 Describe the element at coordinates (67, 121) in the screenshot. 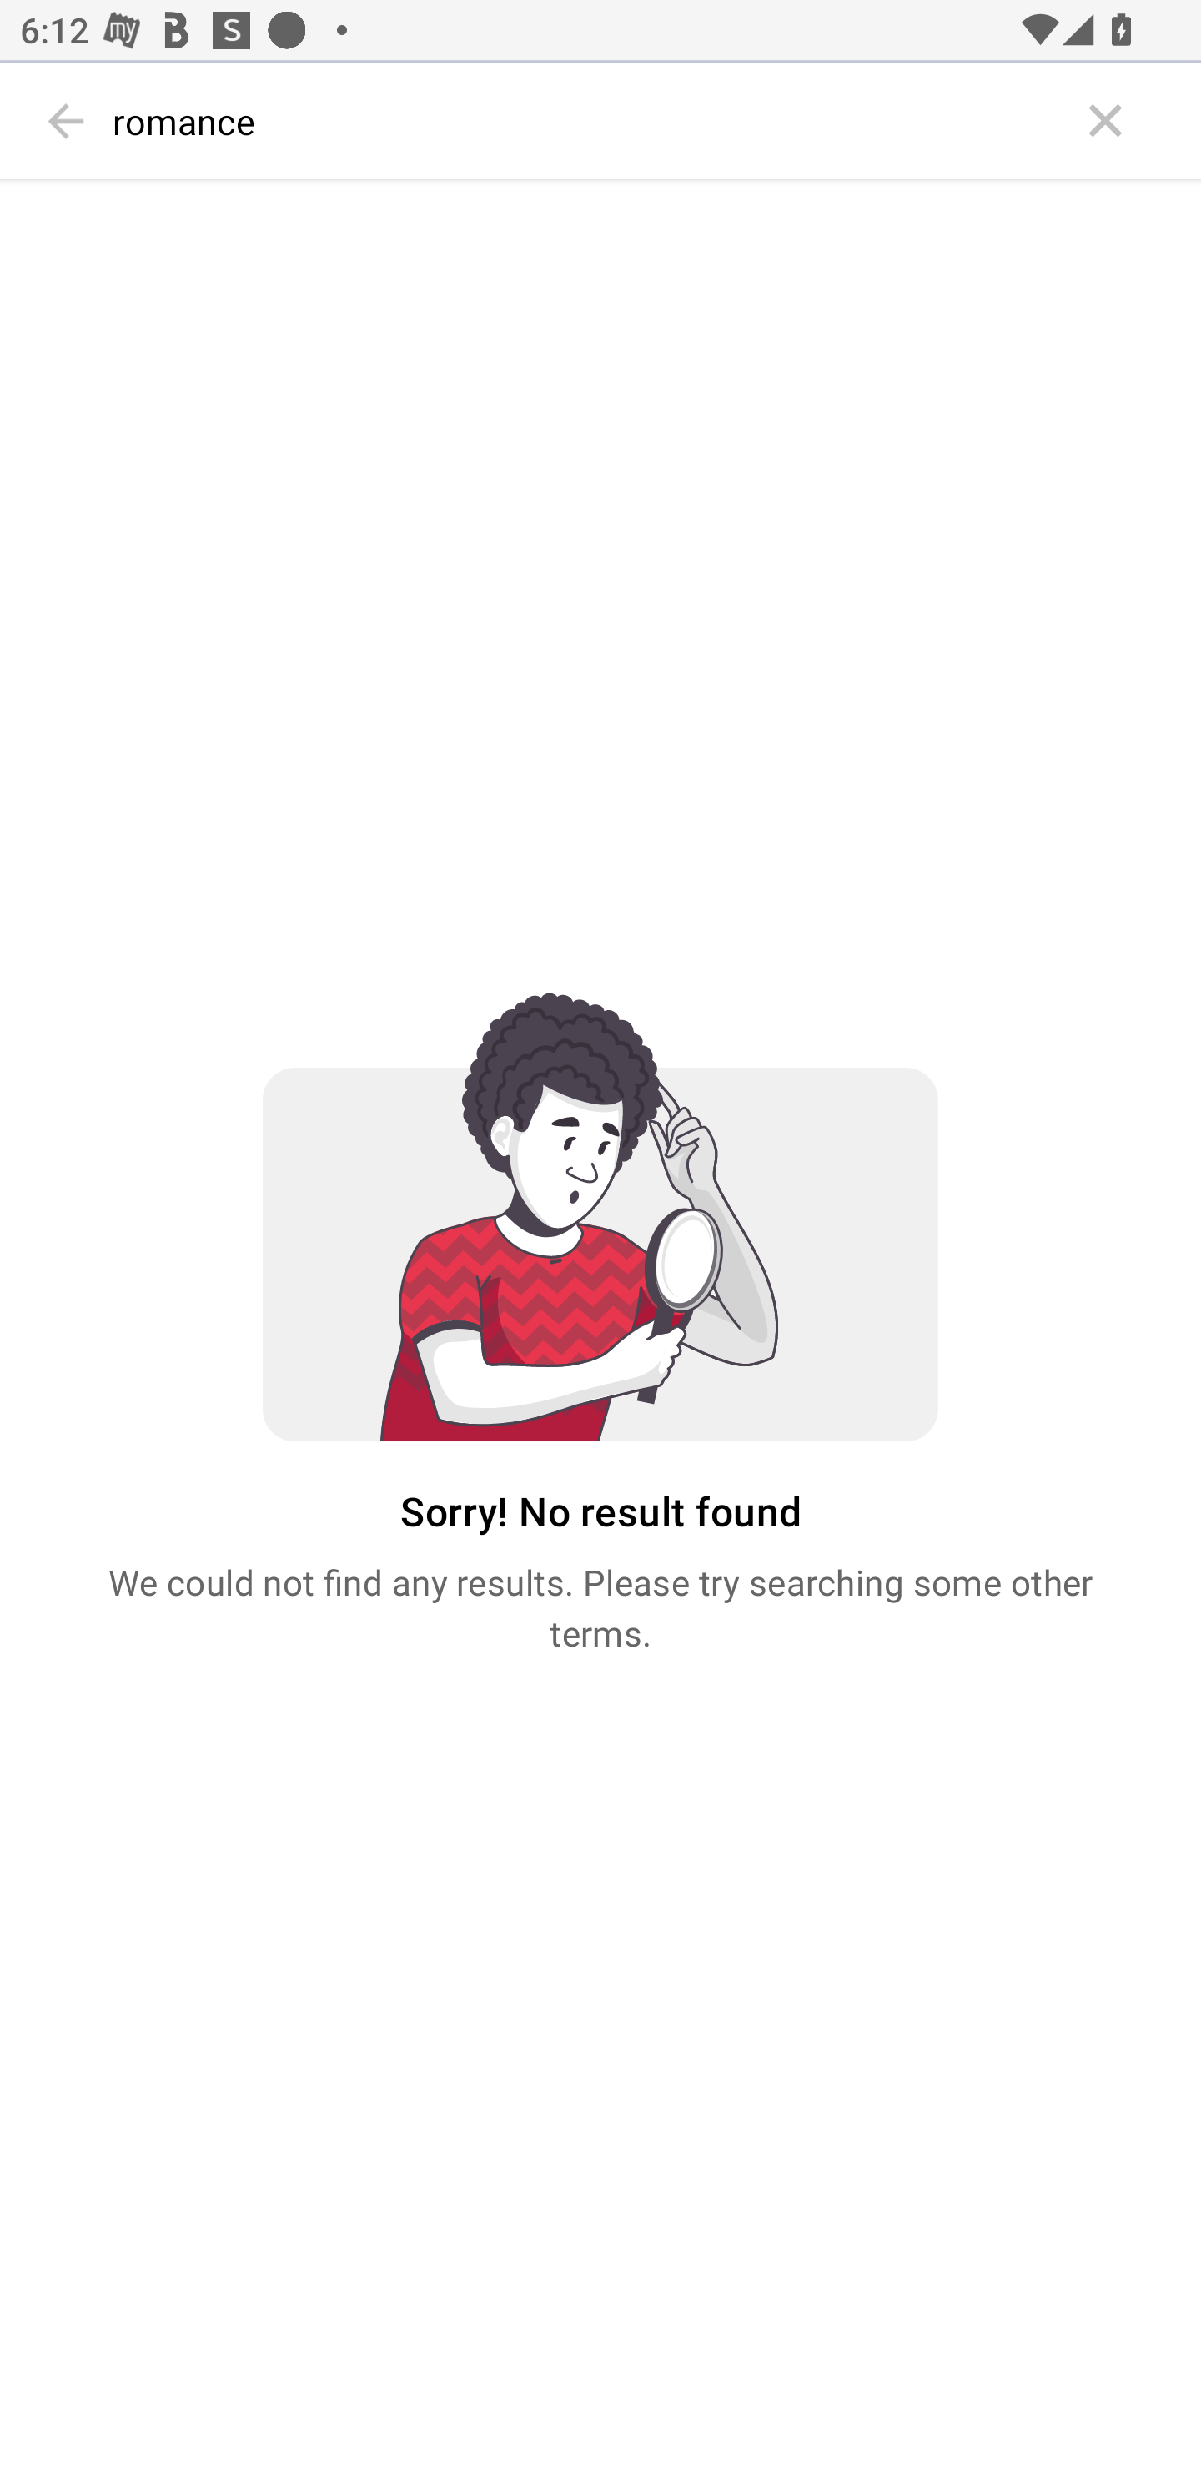

I see `Back` at that location.